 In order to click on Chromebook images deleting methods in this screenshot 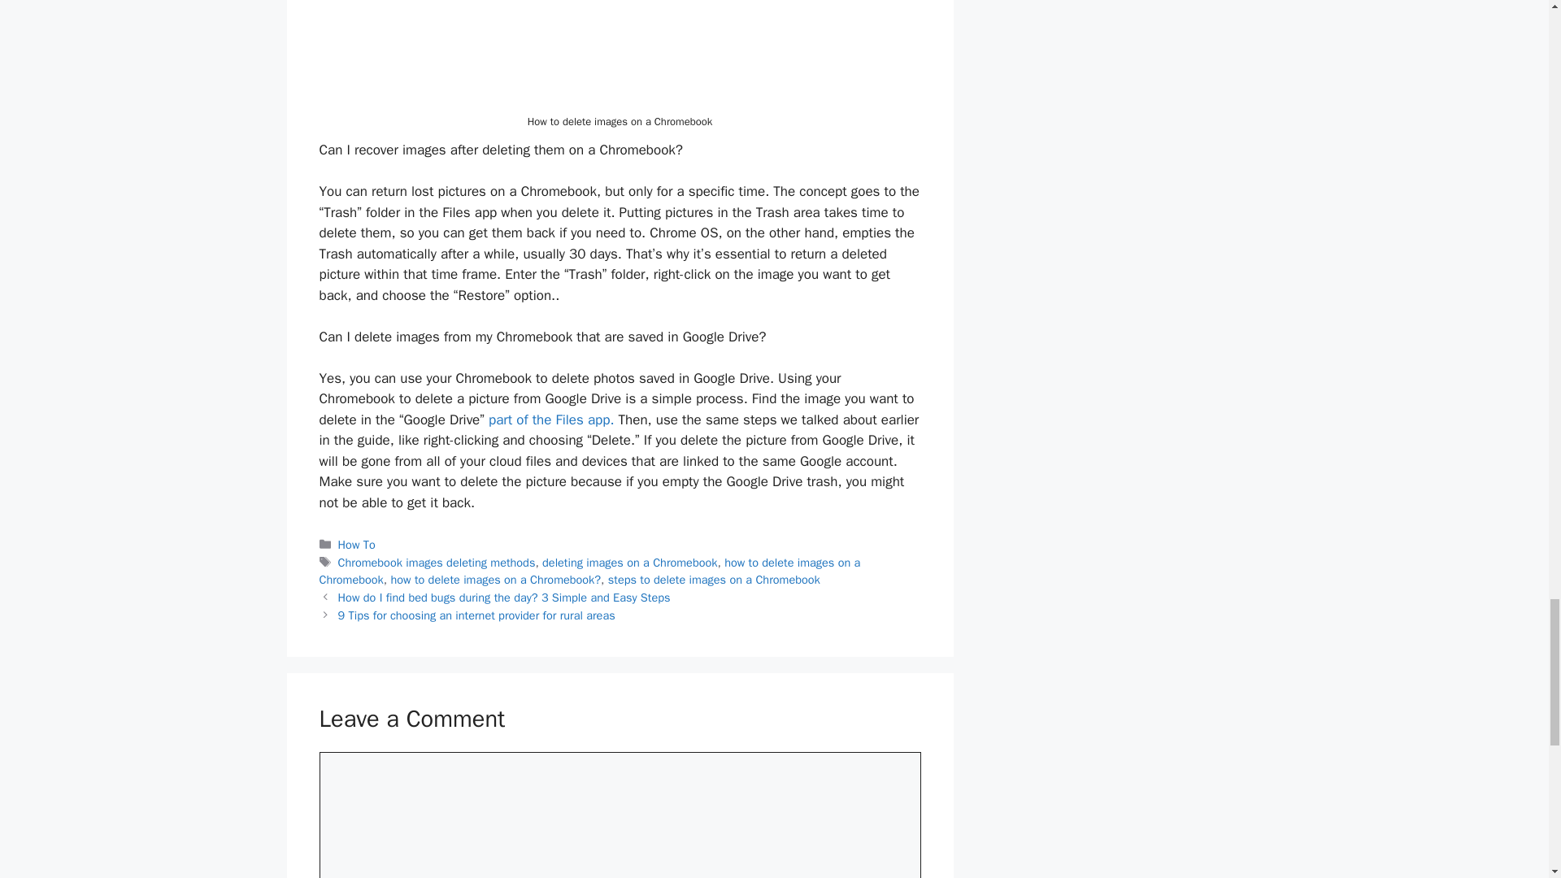, I will do `click(437, 562)`.